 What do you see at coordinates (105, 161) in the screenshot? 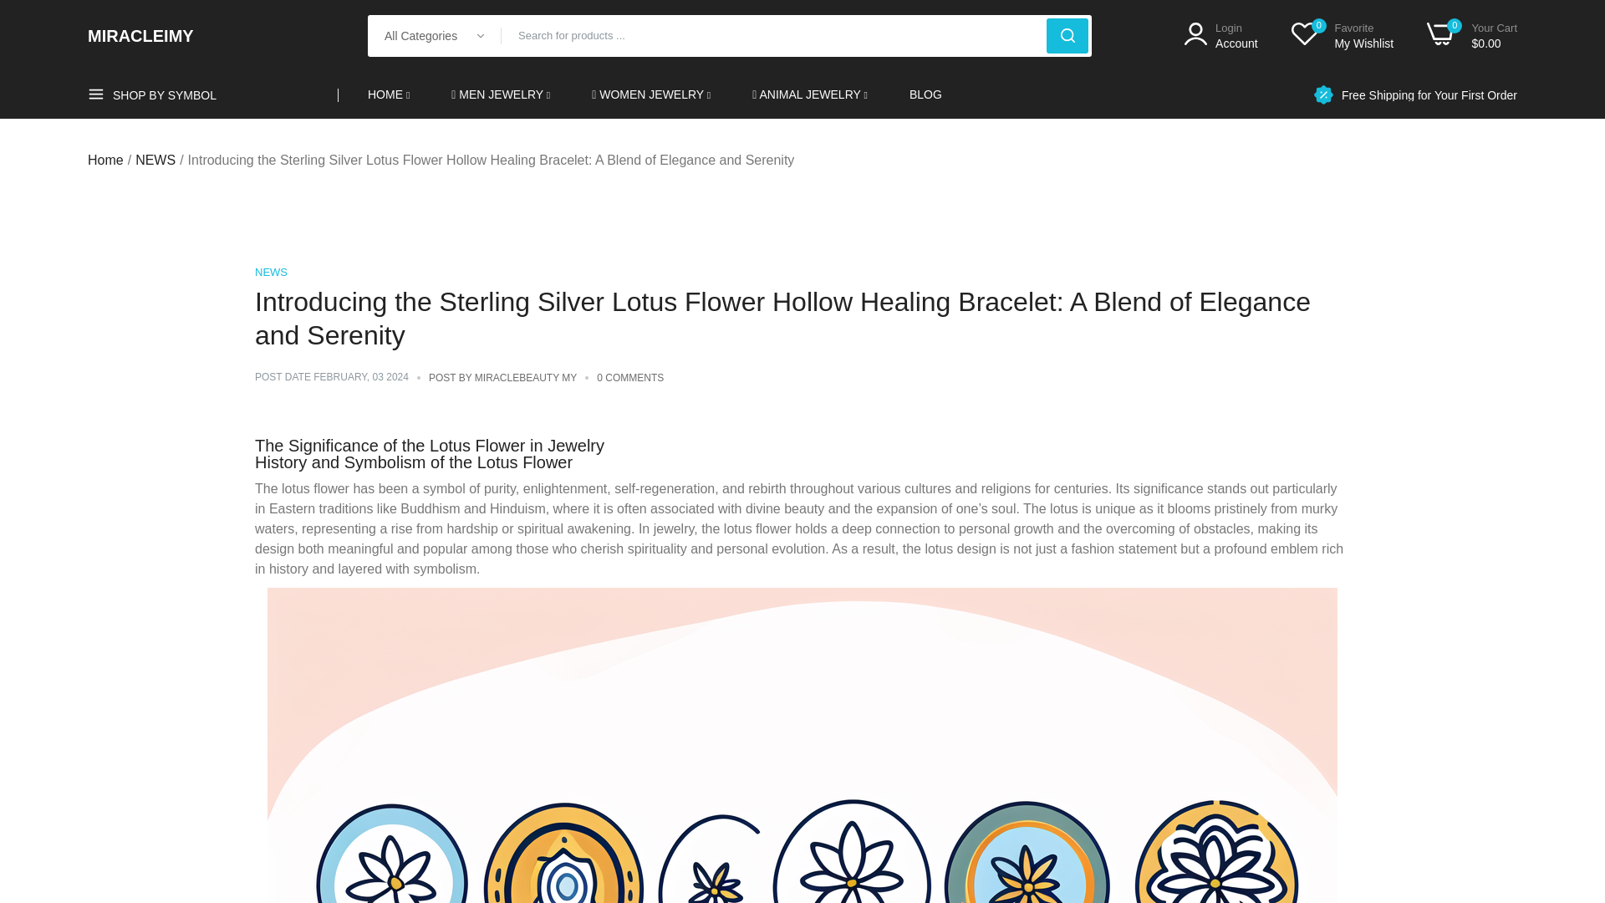
I see `Login` at bounding box center [105, 161].